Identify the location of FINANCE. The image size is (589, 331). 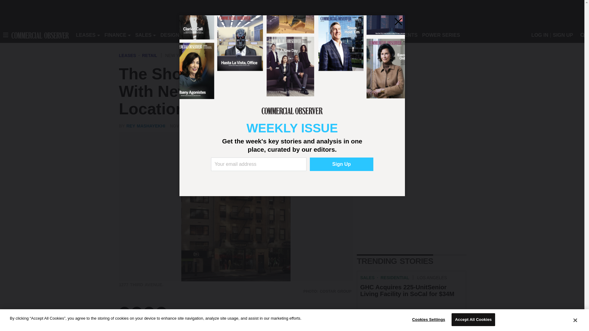
(115, 35).